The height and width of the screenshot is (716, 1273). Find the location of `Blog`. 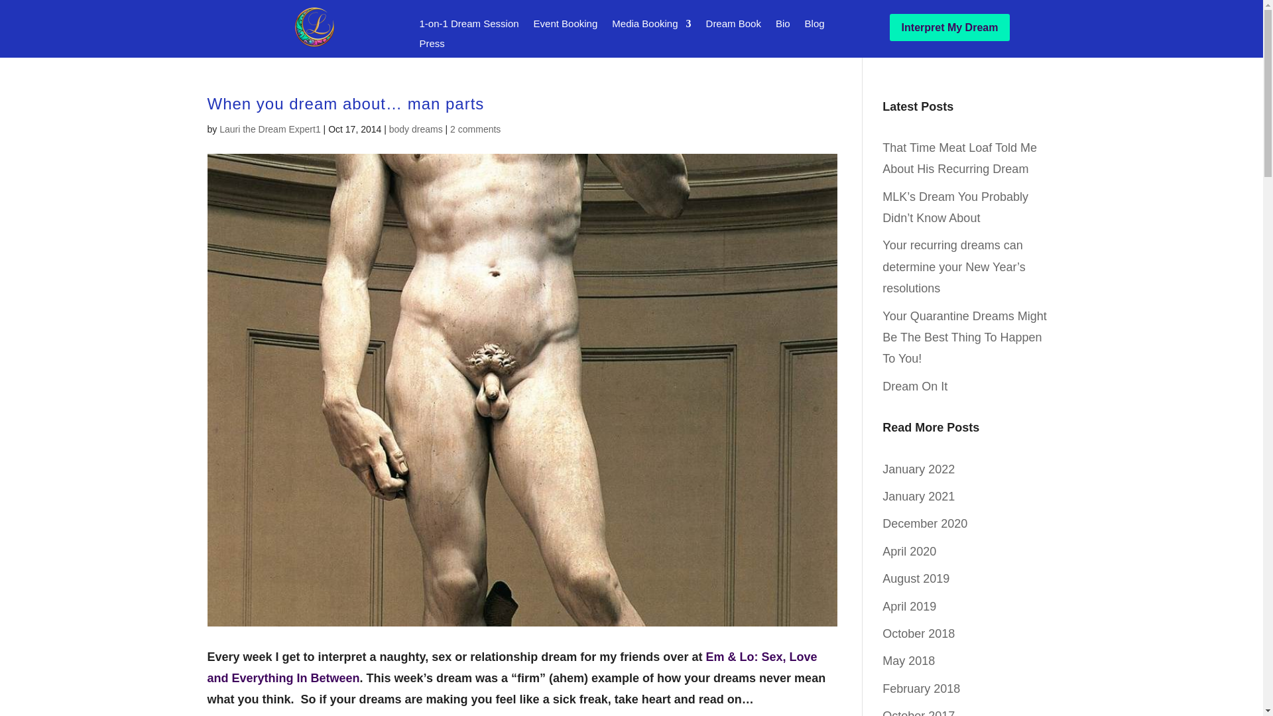

Blog is located at coordinates (814, 27).